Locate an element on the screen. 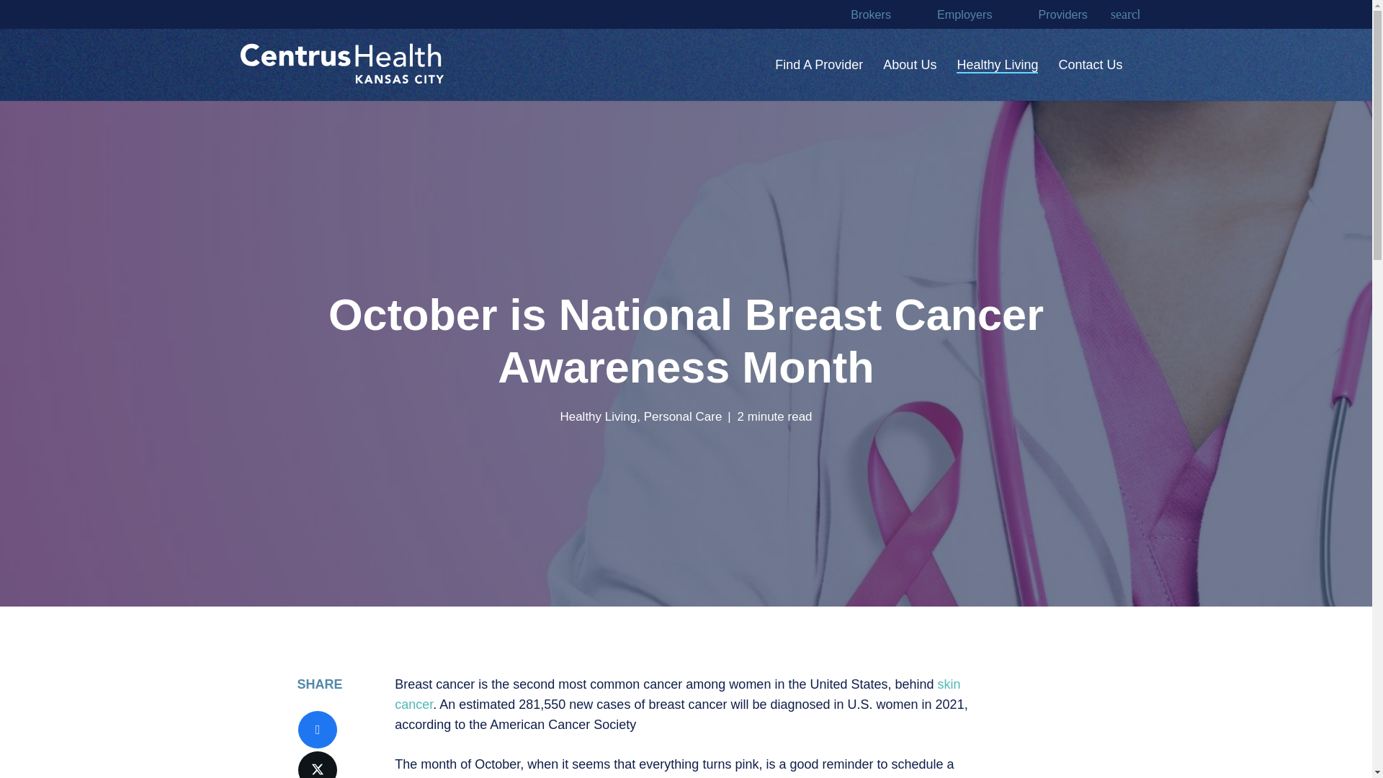 The width and height of the screenshot is (1383, 778). Brokers is located at coordinates (870, 14).